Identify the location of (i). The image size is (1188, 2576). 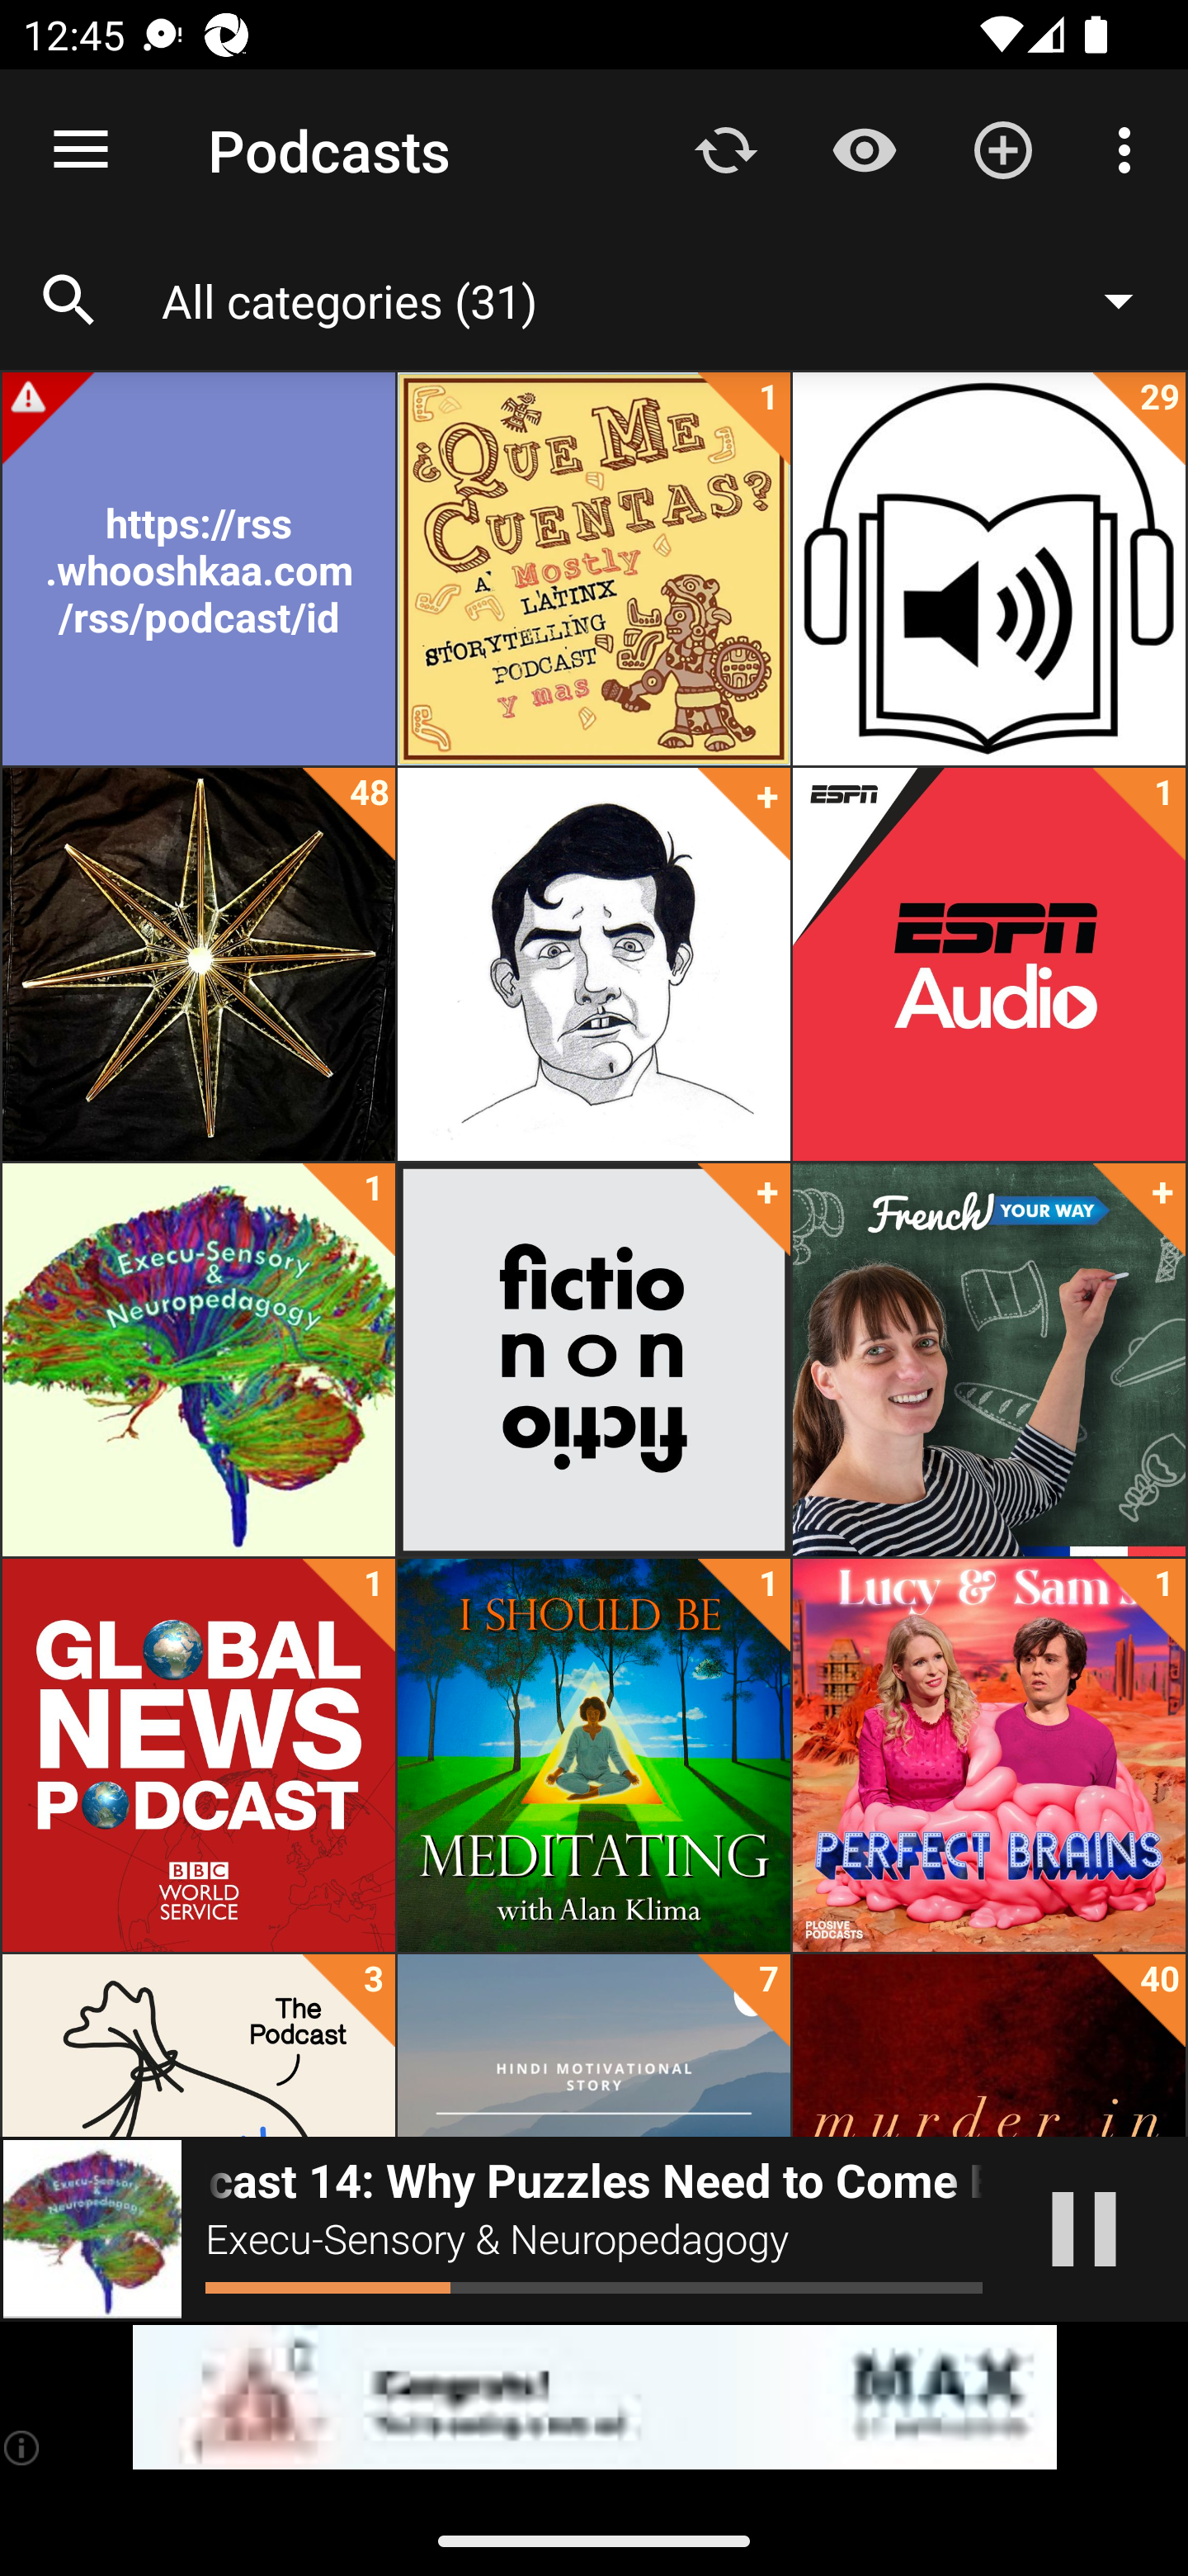
(23, 2447).